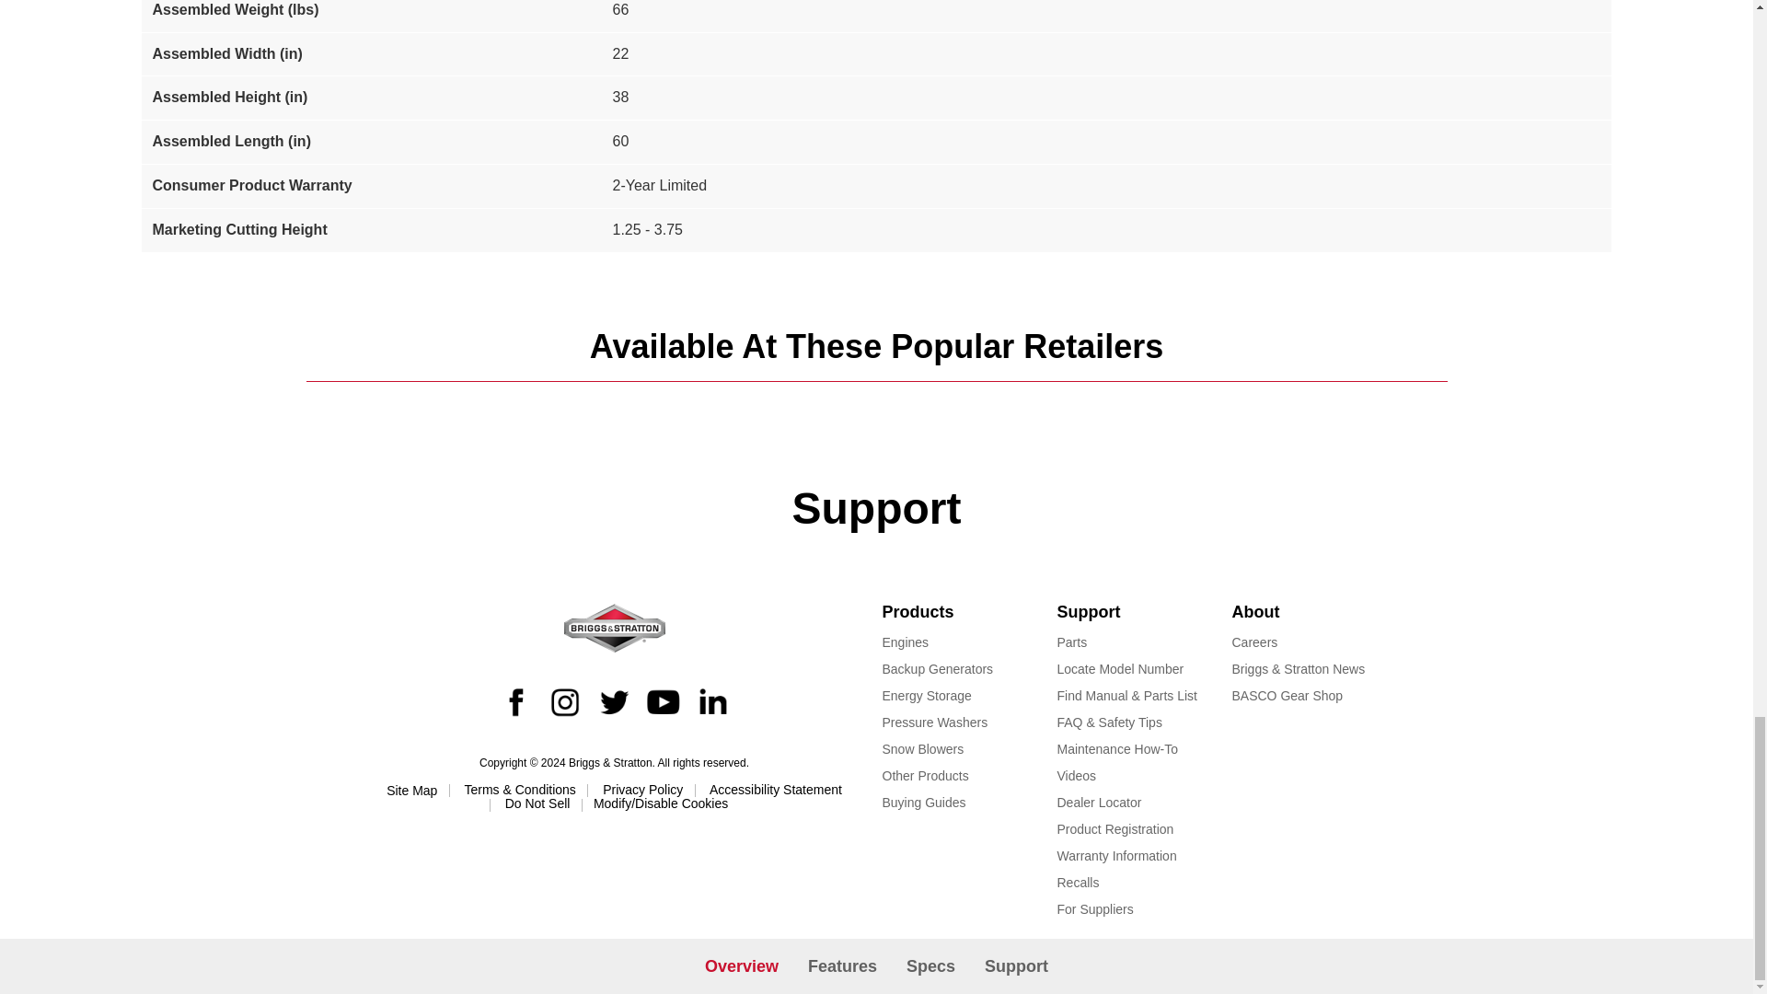 This screenshot has height=994, width=1767. What do you see at coordinates (663, 700) in the screenshot?
I see `YouTube` at bounding box center [663, 700].